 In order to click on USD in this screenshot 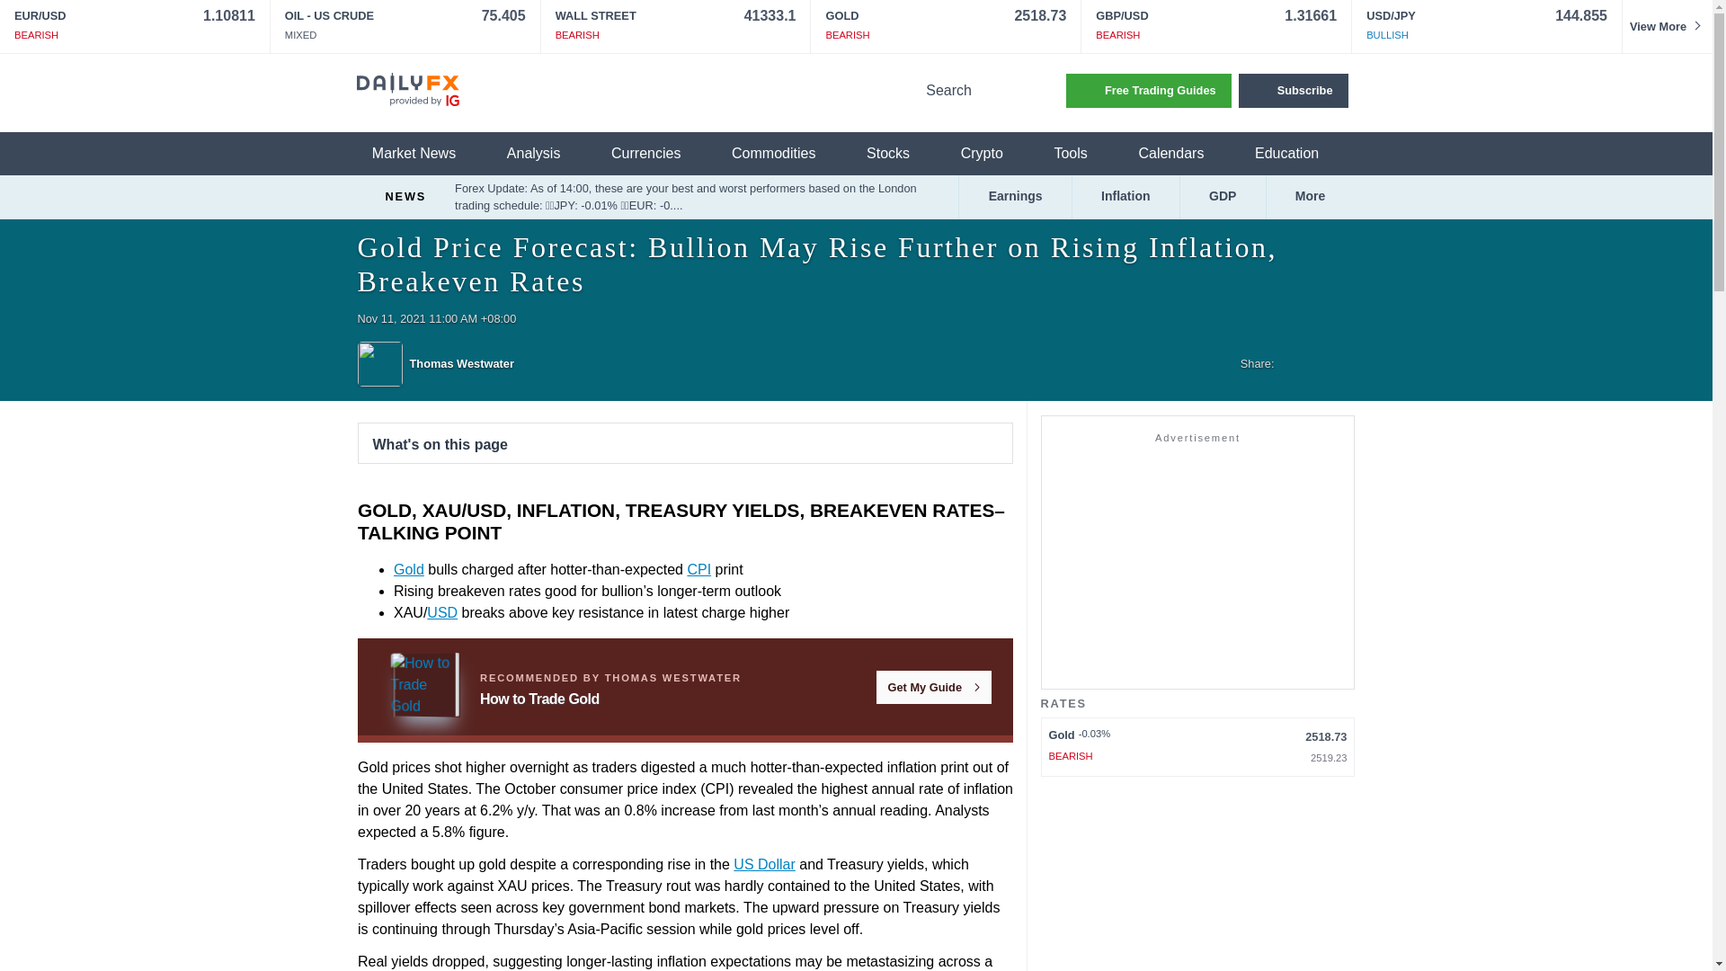, I will do `click(441, 612)`.